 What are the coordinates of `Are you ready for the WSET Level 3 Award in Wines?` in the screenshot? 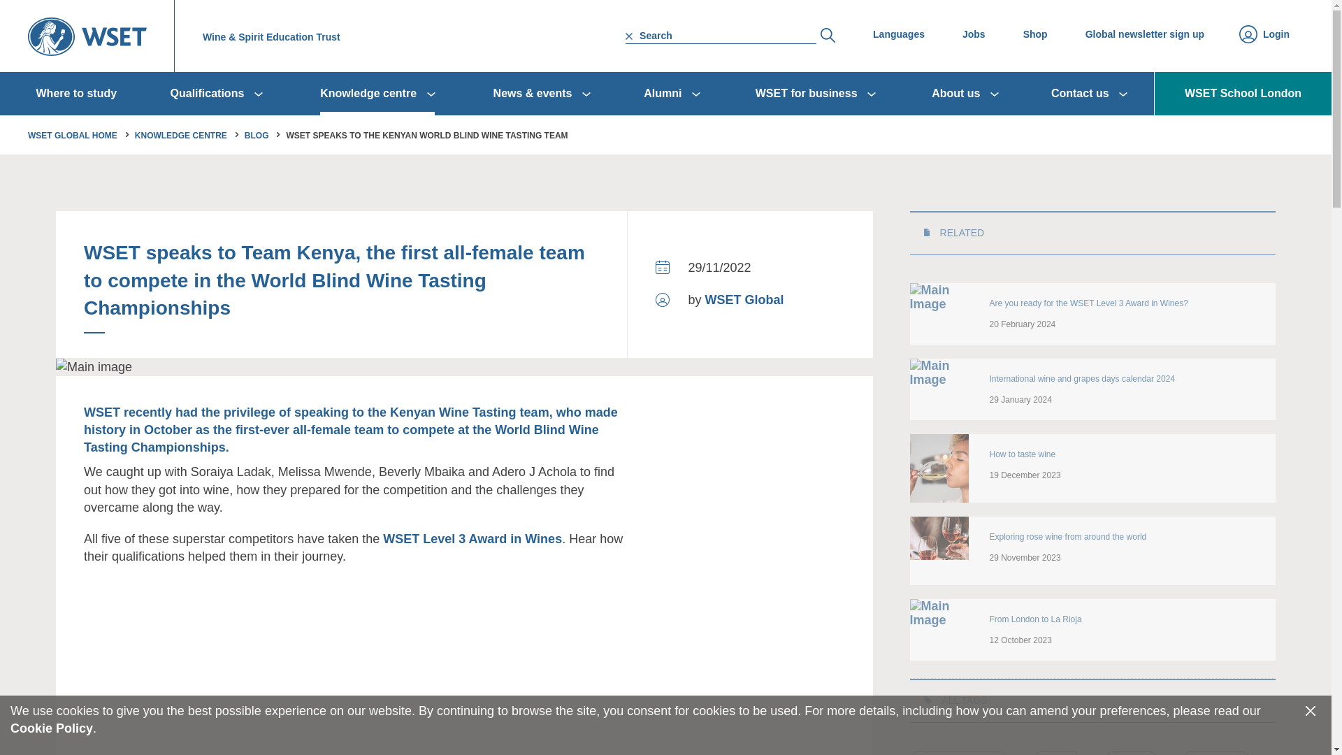 It's located at (1089, 303).